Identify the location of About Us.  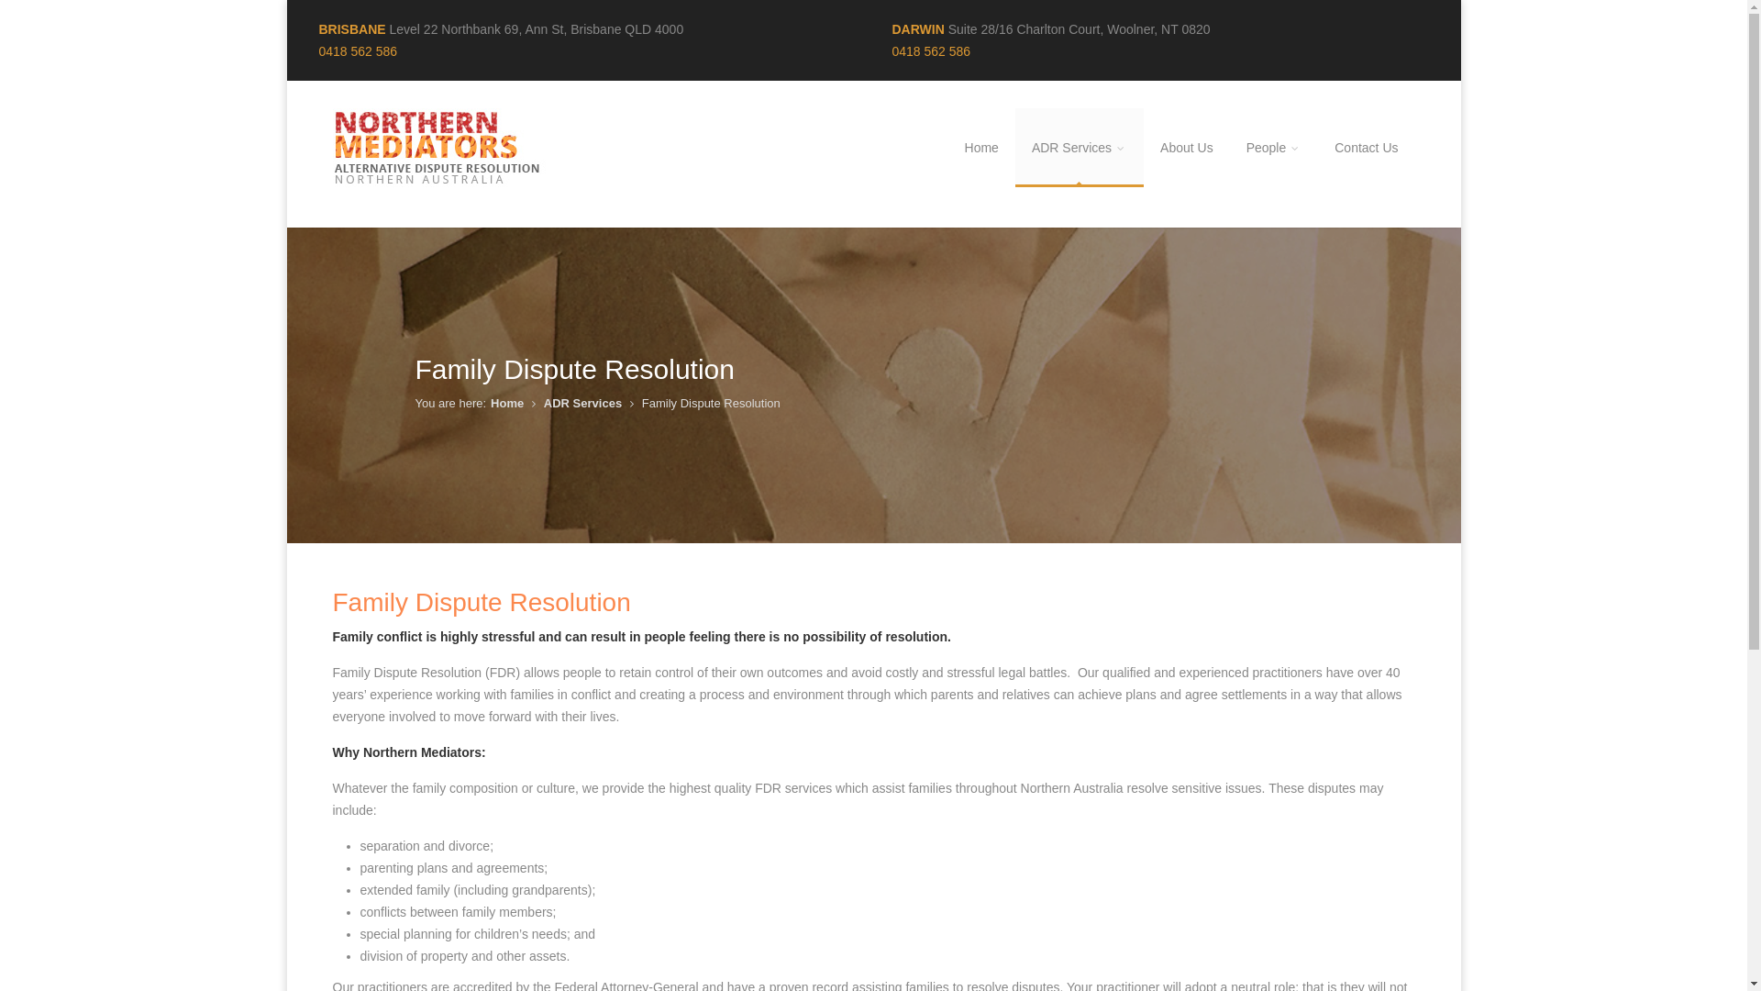
(1187, 148).